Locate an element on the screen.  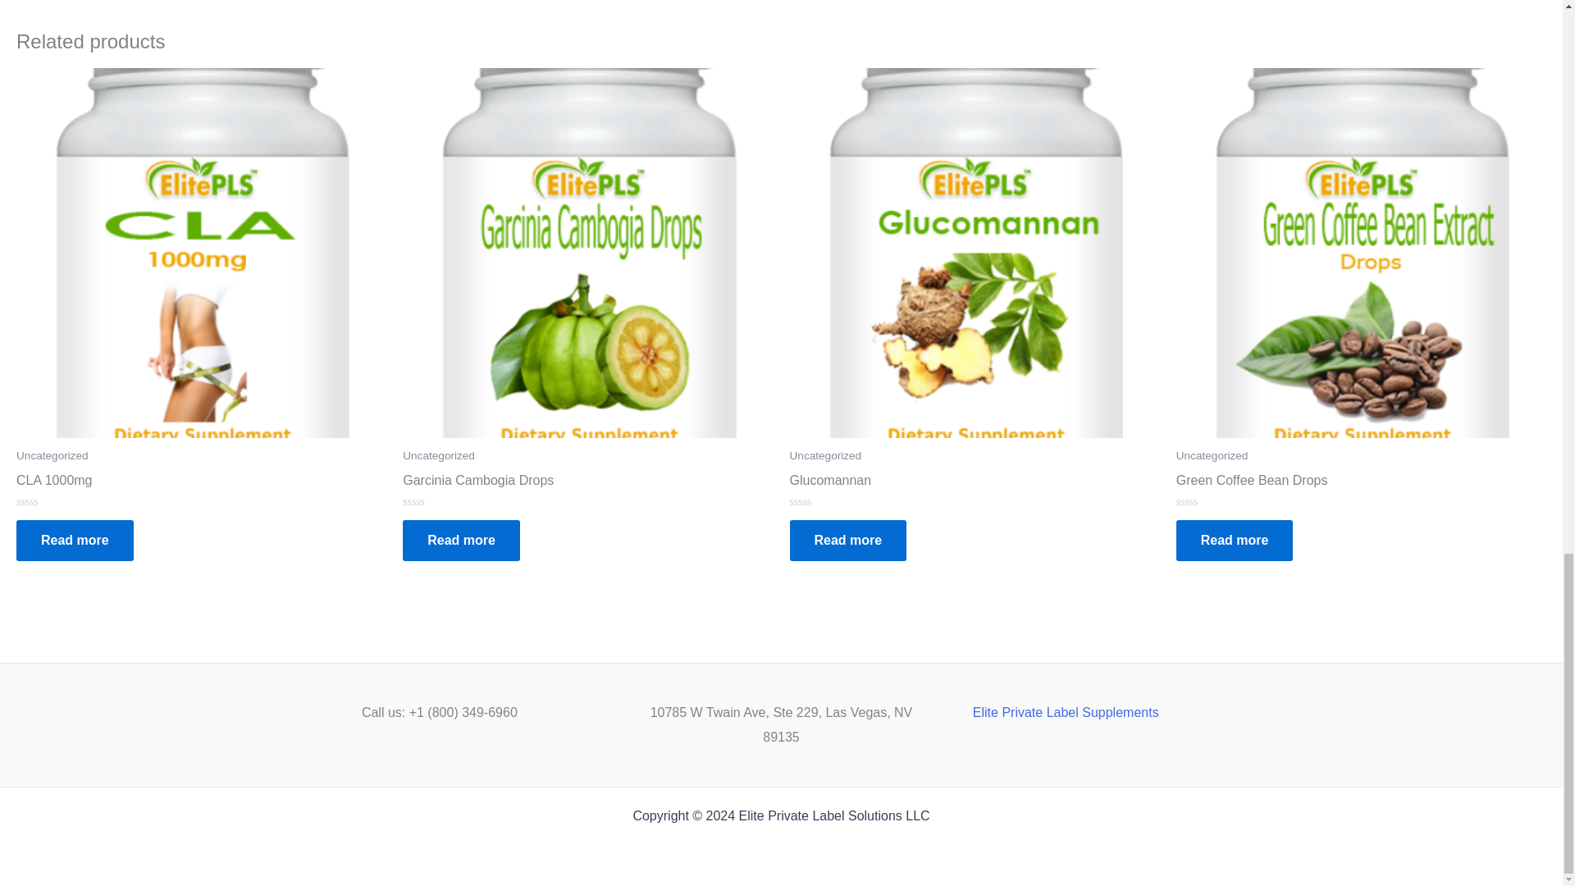
Read more is located at coordinates (461, 540).